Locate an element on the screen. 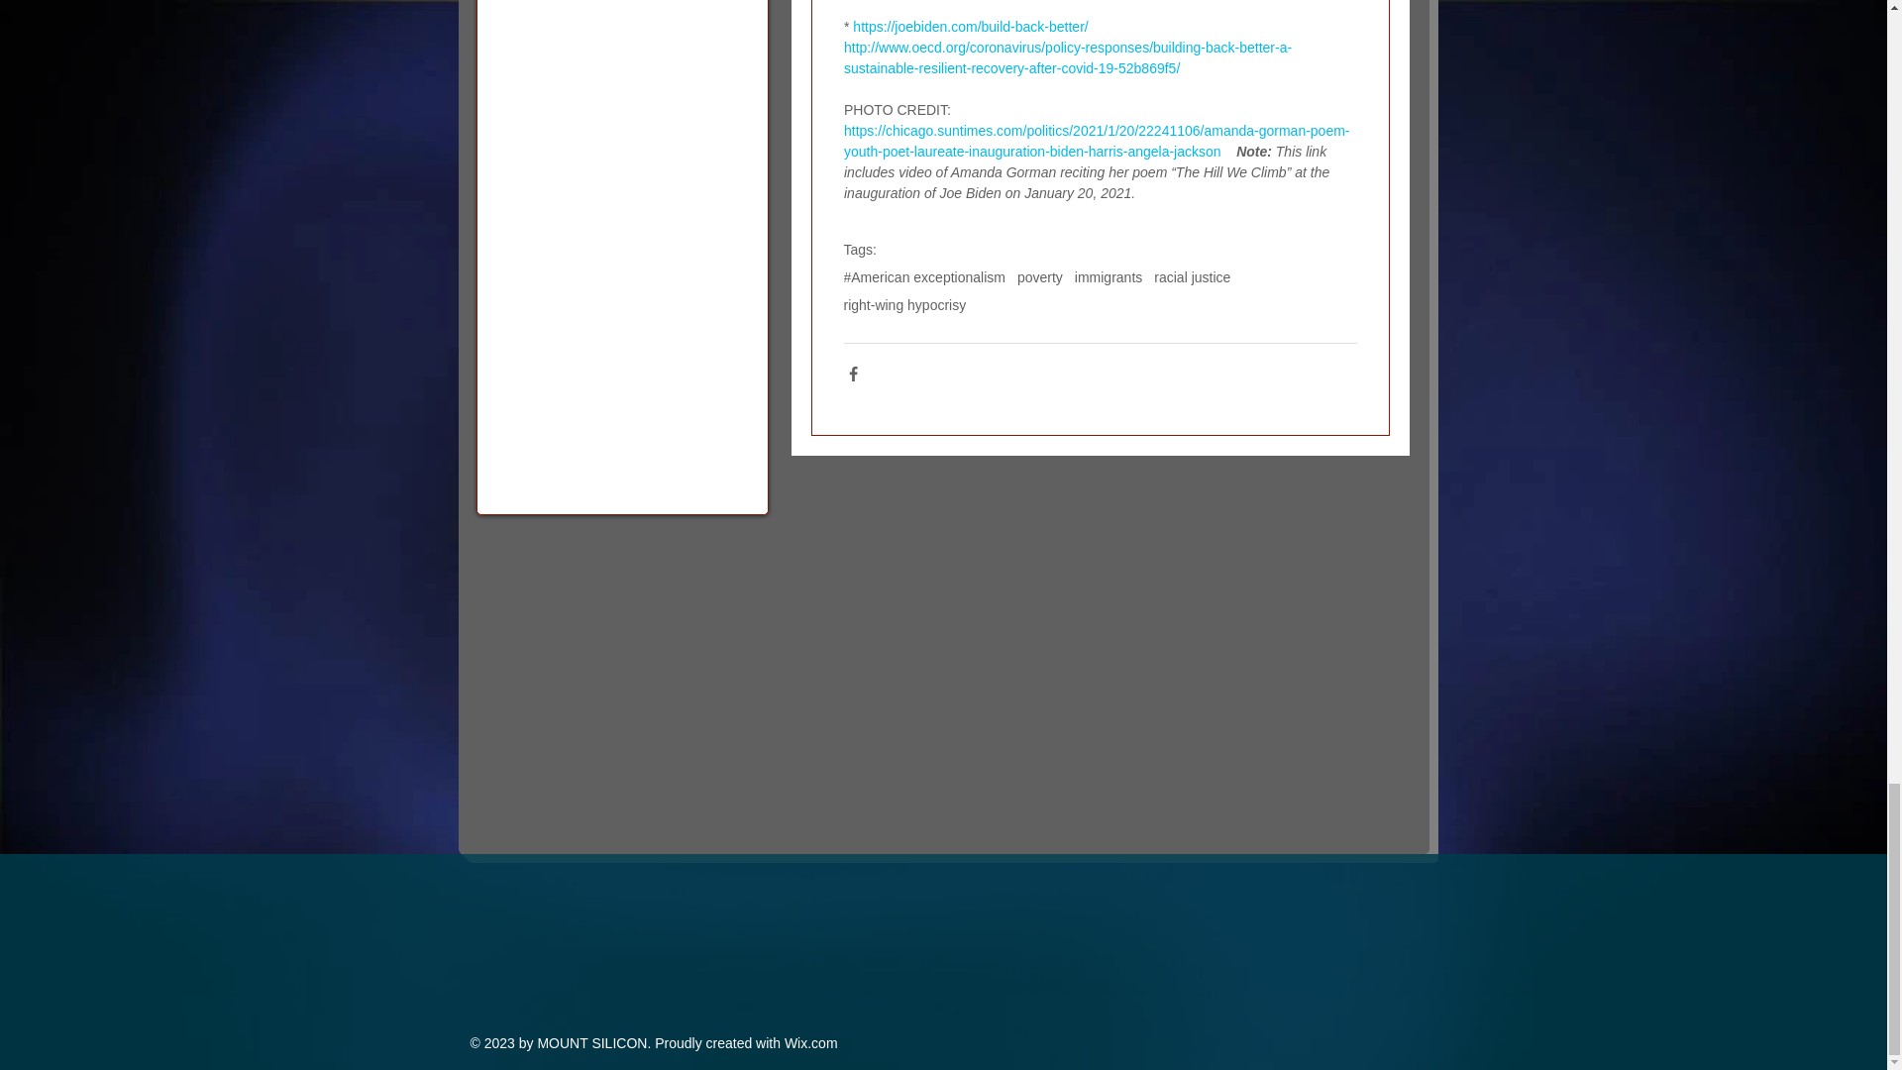 This screenshot has width=1902, height=1070. right-wing hypocrisy is located at coordinates (905, 305).